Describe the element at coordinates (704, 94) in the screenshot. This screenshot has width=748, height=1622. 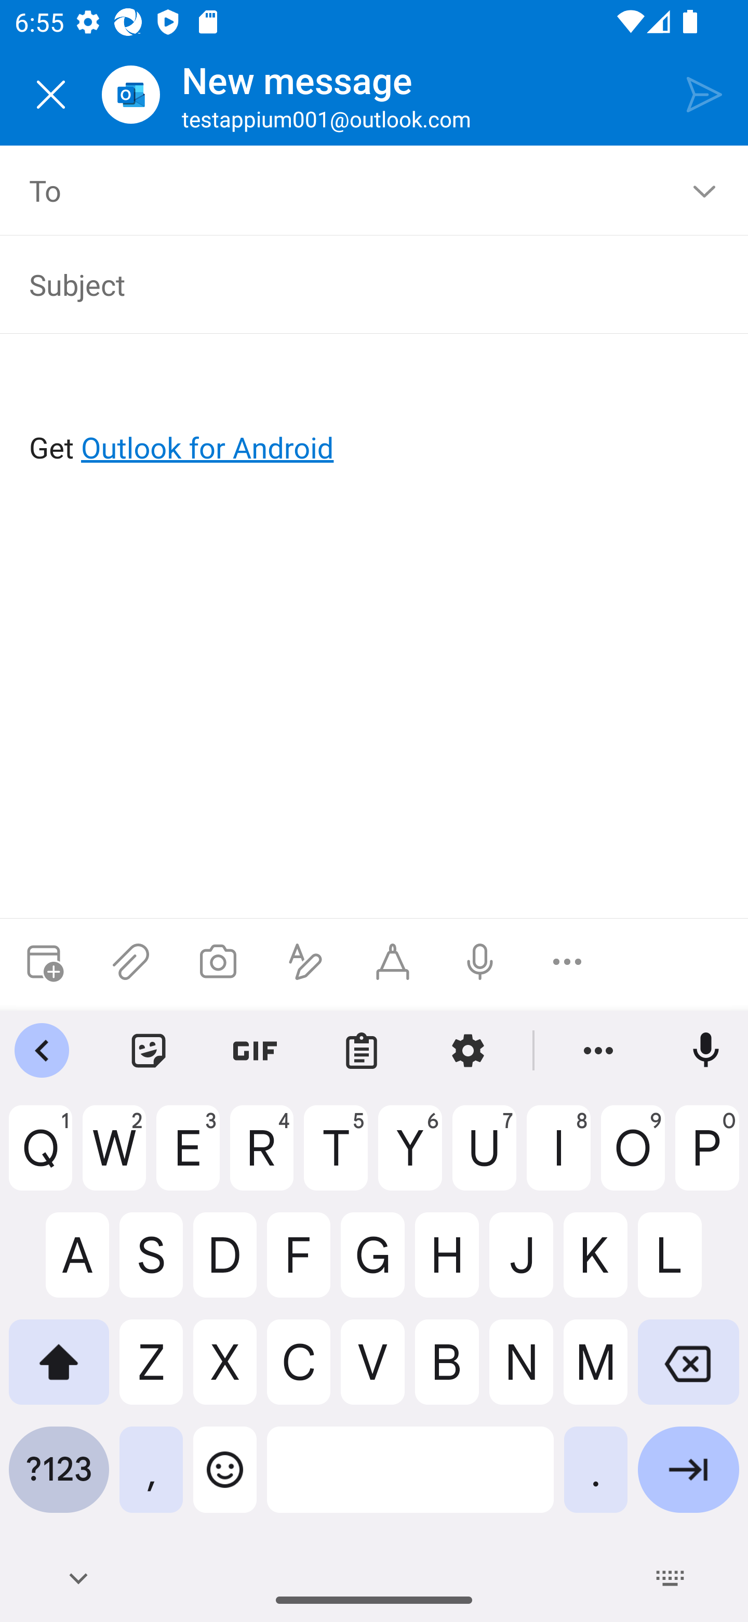
I see `Send` at that location.